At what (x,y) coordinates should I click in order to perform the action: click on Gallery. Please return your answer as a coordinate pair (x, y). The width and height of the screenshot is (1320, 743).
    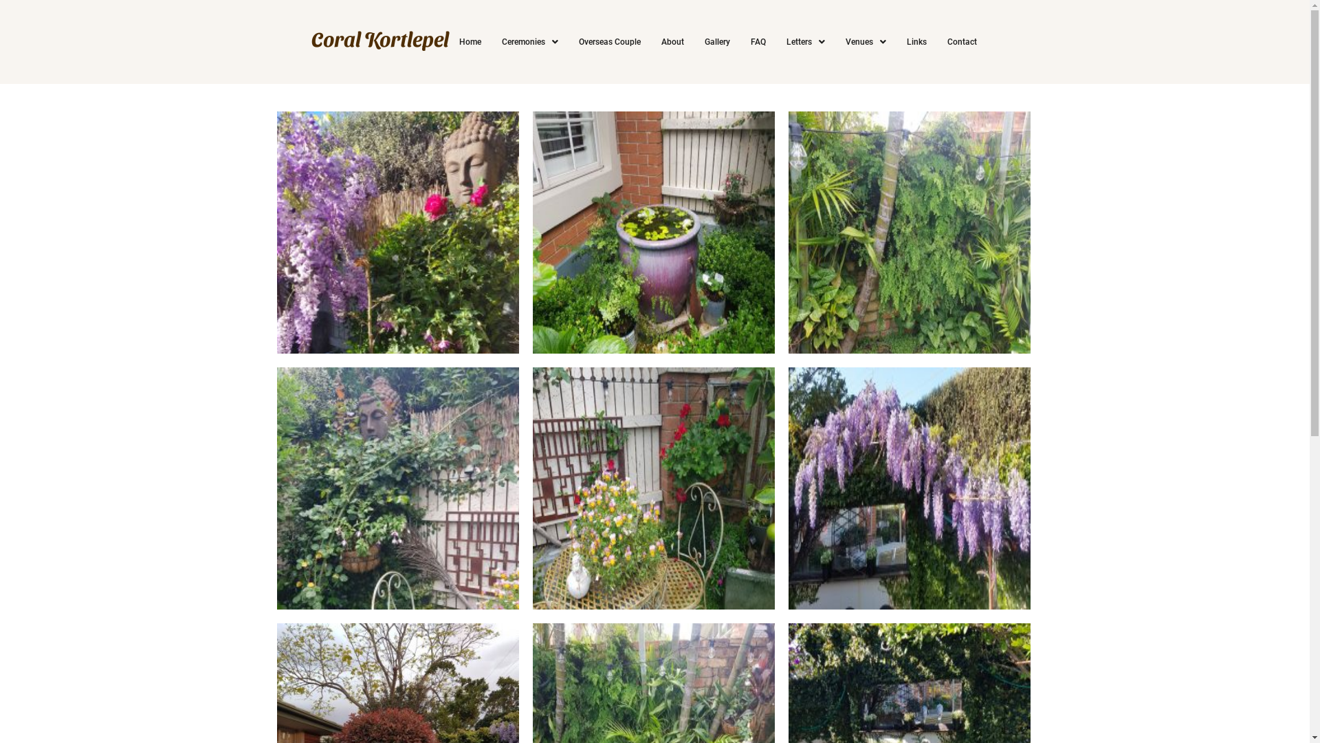
    Looking at the image, I should click on (717, 42).